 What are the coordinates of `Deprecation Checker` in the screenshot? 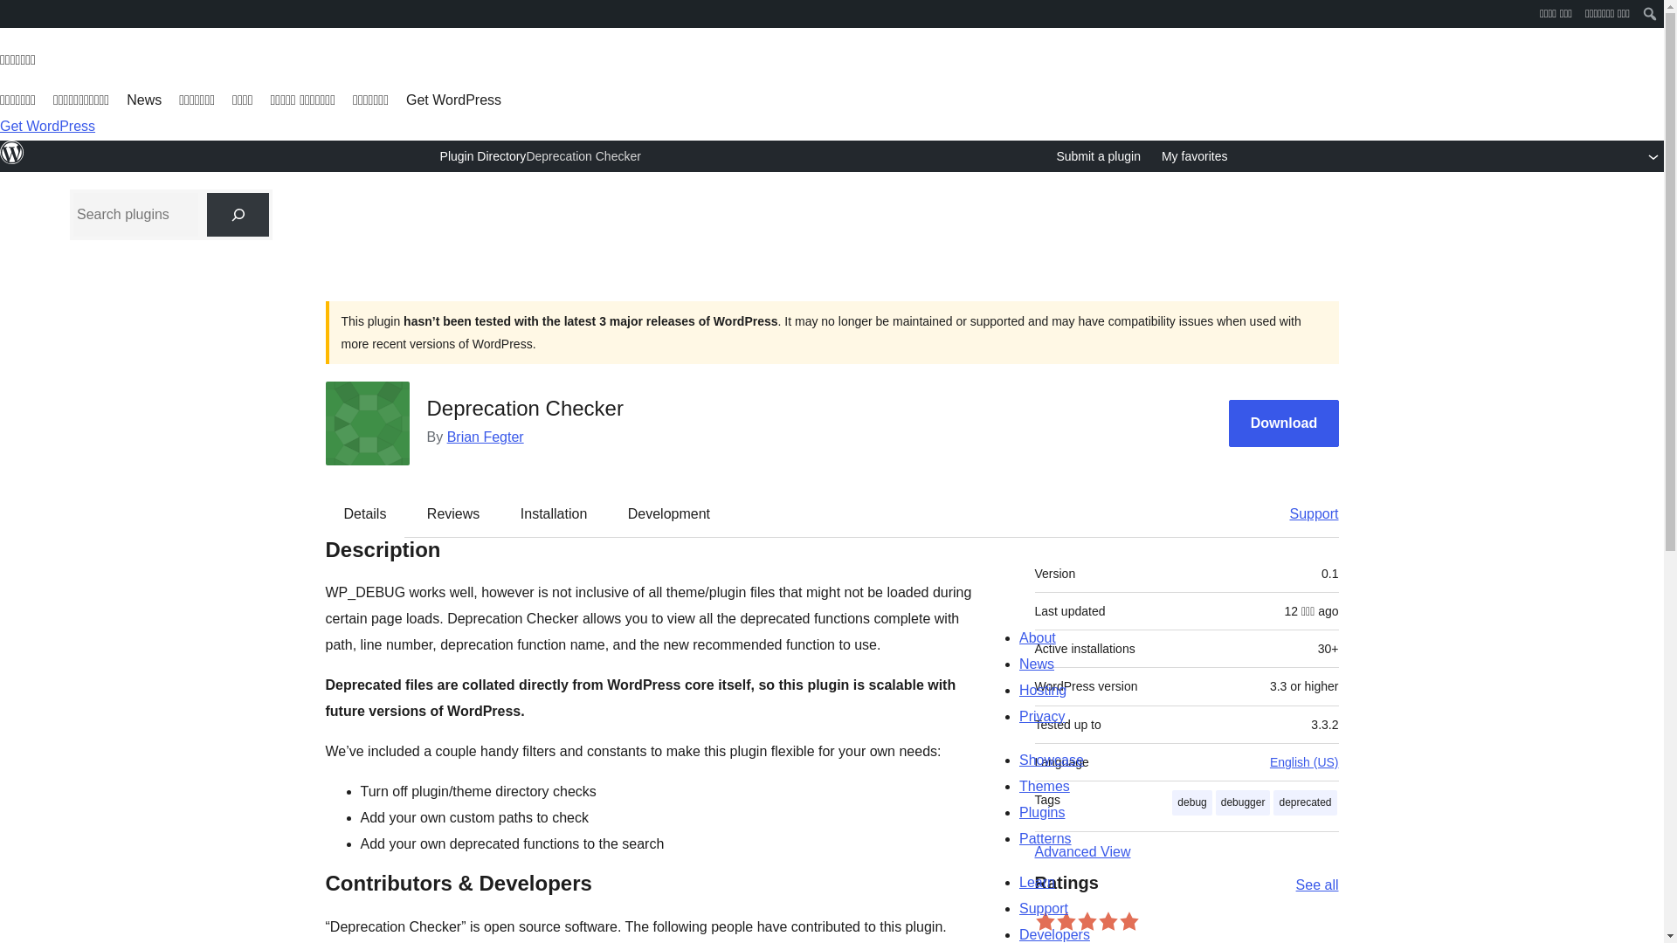 It's located at (583, 155).